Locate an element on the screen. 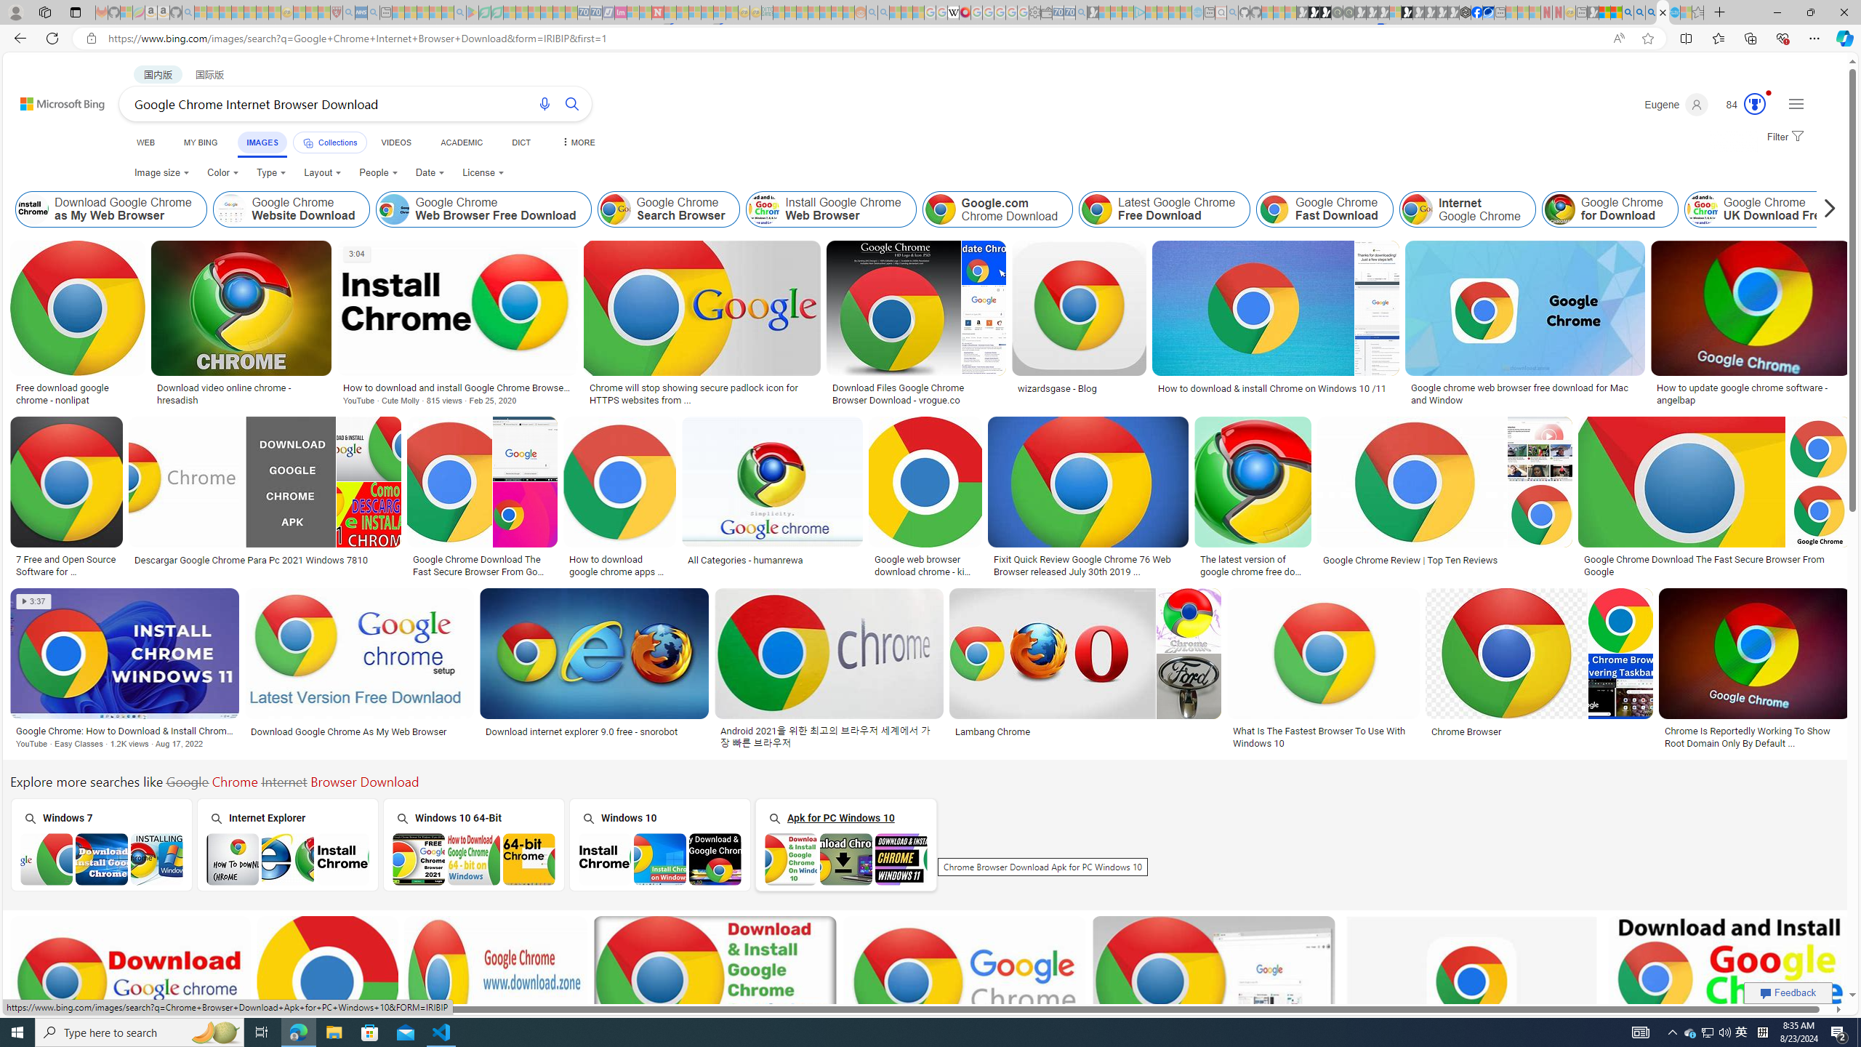  Chrome Browser Download Windows 7 is located at coordinates (102, 859).